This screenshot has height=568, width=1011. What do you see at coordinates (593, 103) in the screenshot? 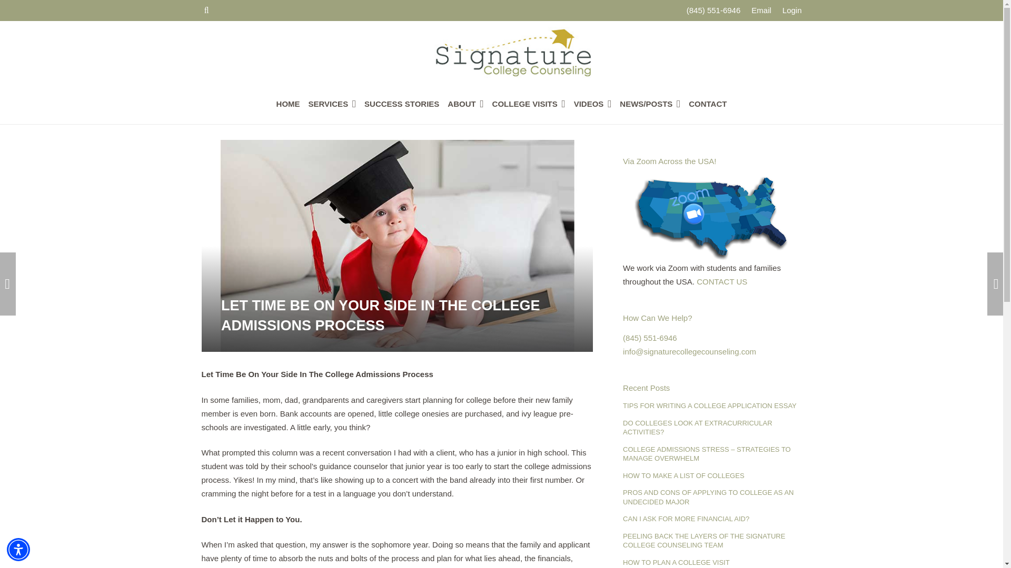
I see `VIDEOS` at bounding box center [593, 103].